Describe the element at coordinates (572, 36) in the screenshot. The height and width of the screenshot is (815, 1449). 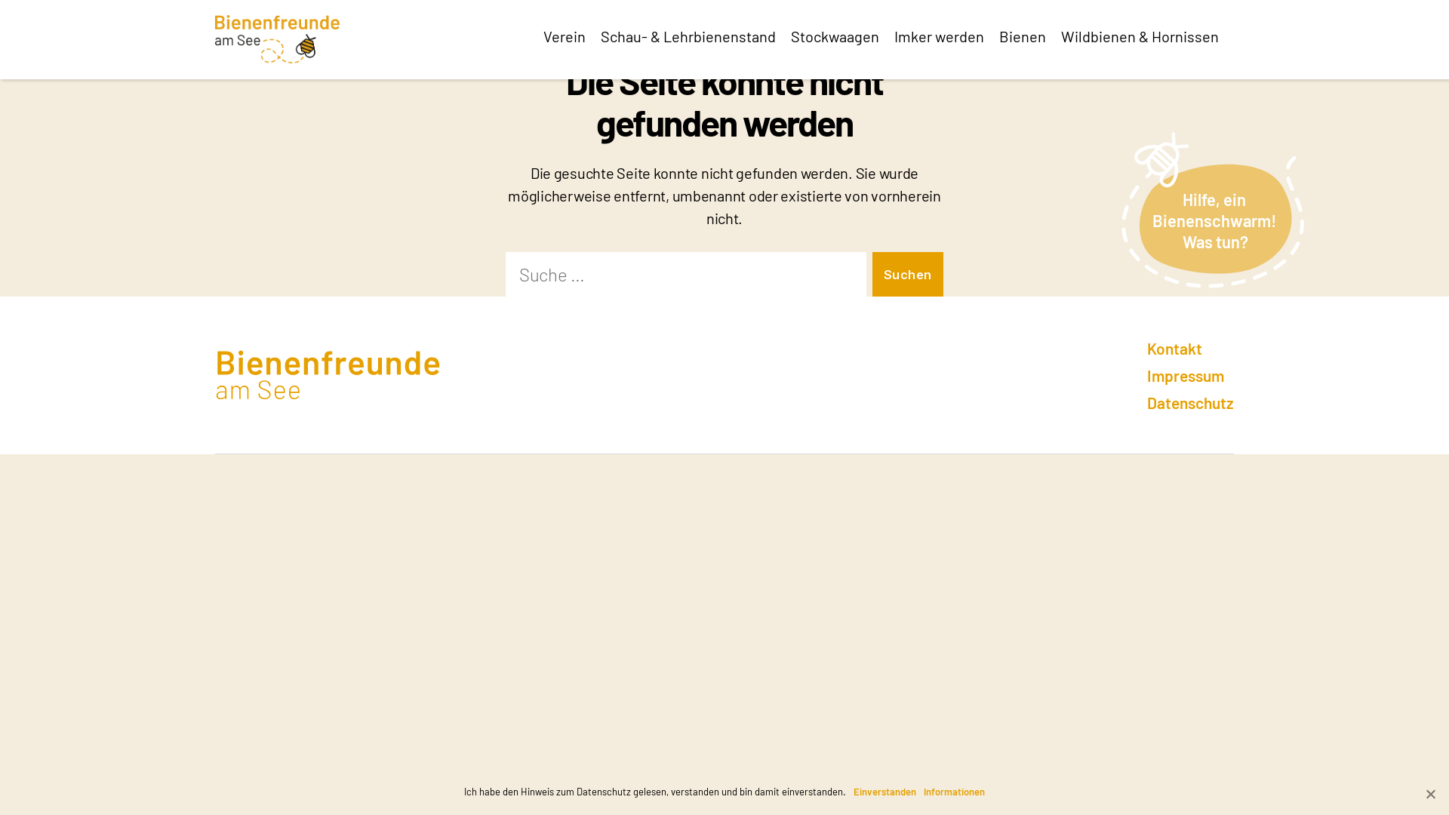
I see `Verein` at that location.